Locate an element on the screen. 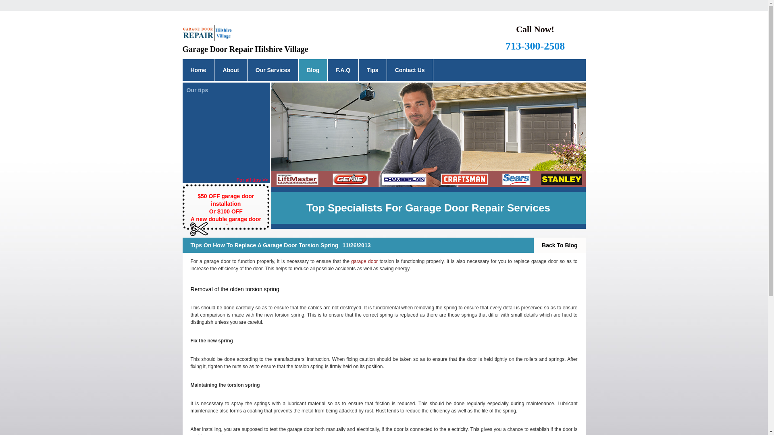 This screenshot has height=435, width=774. About is located at coordinates (231, 70).